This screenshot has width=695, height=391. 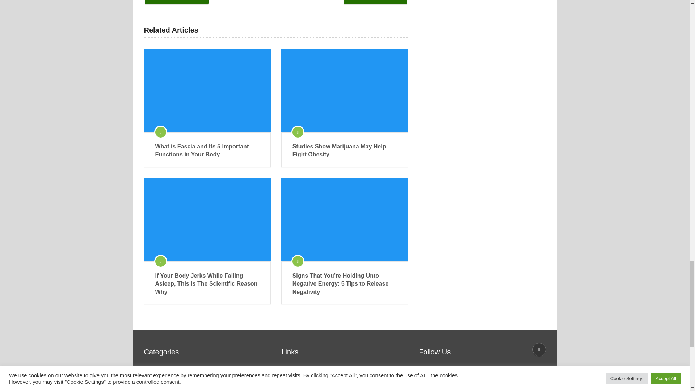 I want to click on What is Fascia and Its 5 Important Functions in Your Body, so click(x=207, y=151).